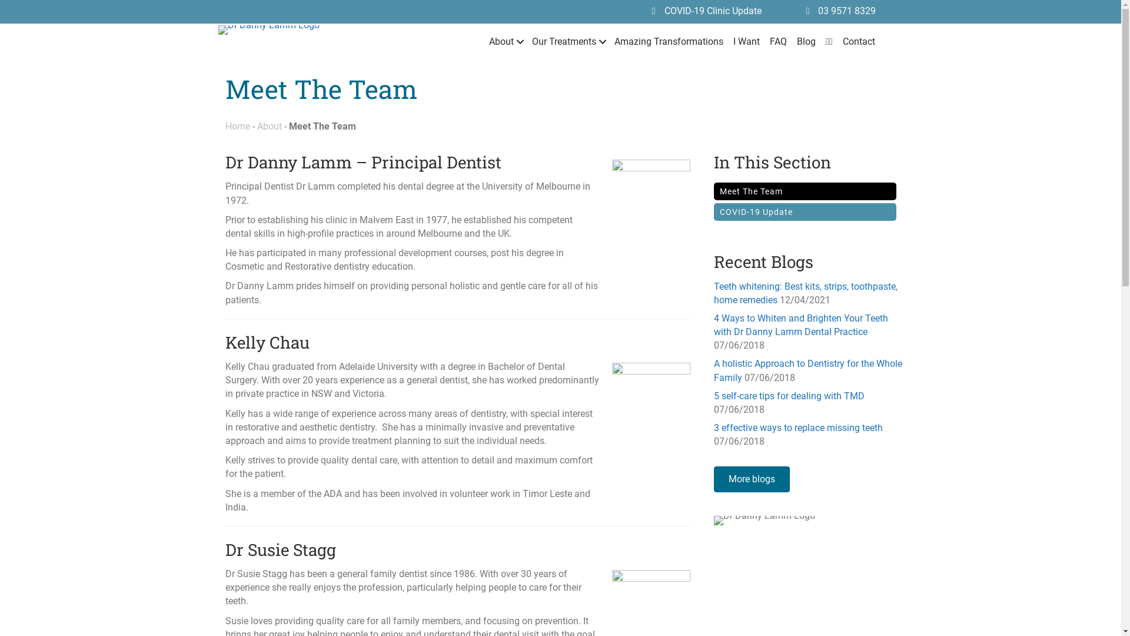 This screenshot has height=636, width=1130. I want to click on Meet The Team, so click(805, 191).